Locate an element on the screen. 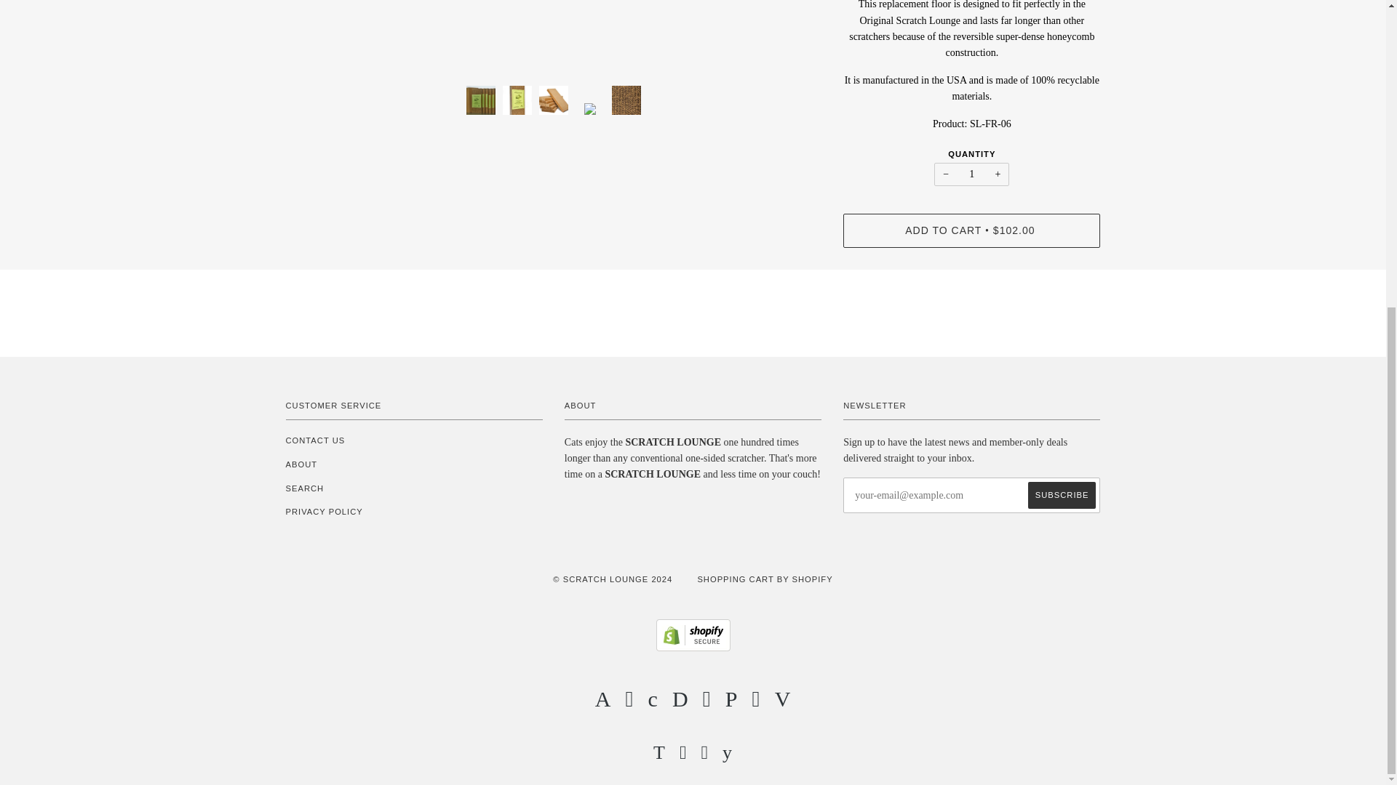 This screenshot has height=785, width=1397. Scratch Lounge  on Youtube is located at coordinates (727, 756).